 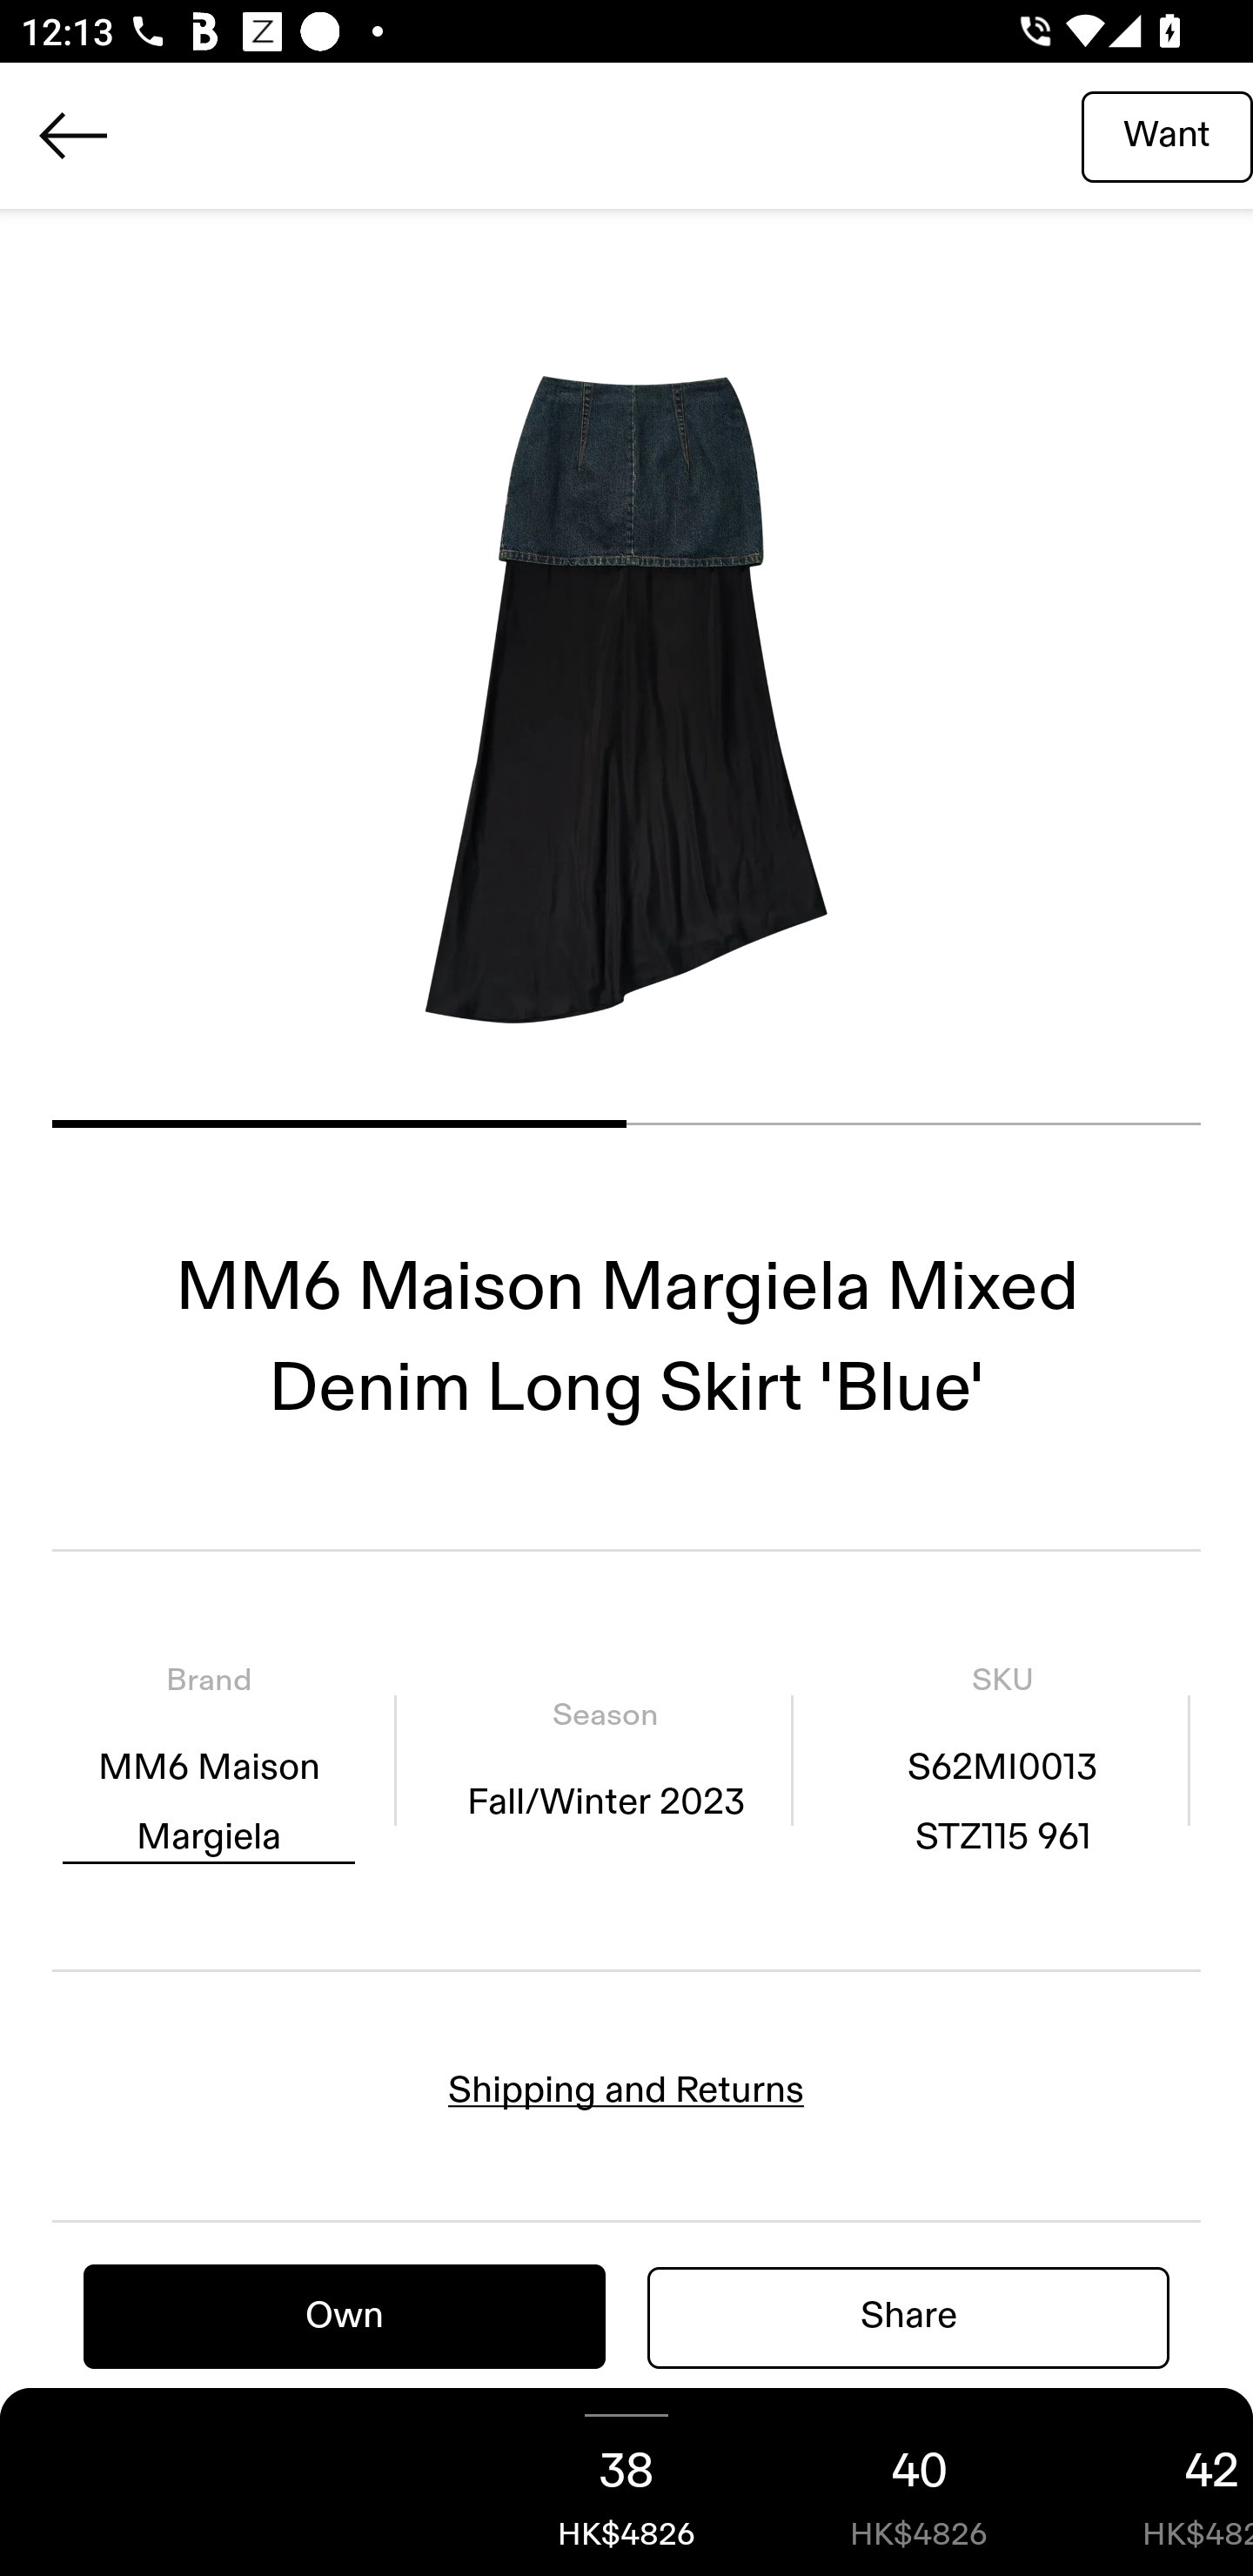 What do you see at coordinates (209, 1759) in the screenshot?
I see `Brand MM6 Maison Margiela` at bounding box center [209, 1759].